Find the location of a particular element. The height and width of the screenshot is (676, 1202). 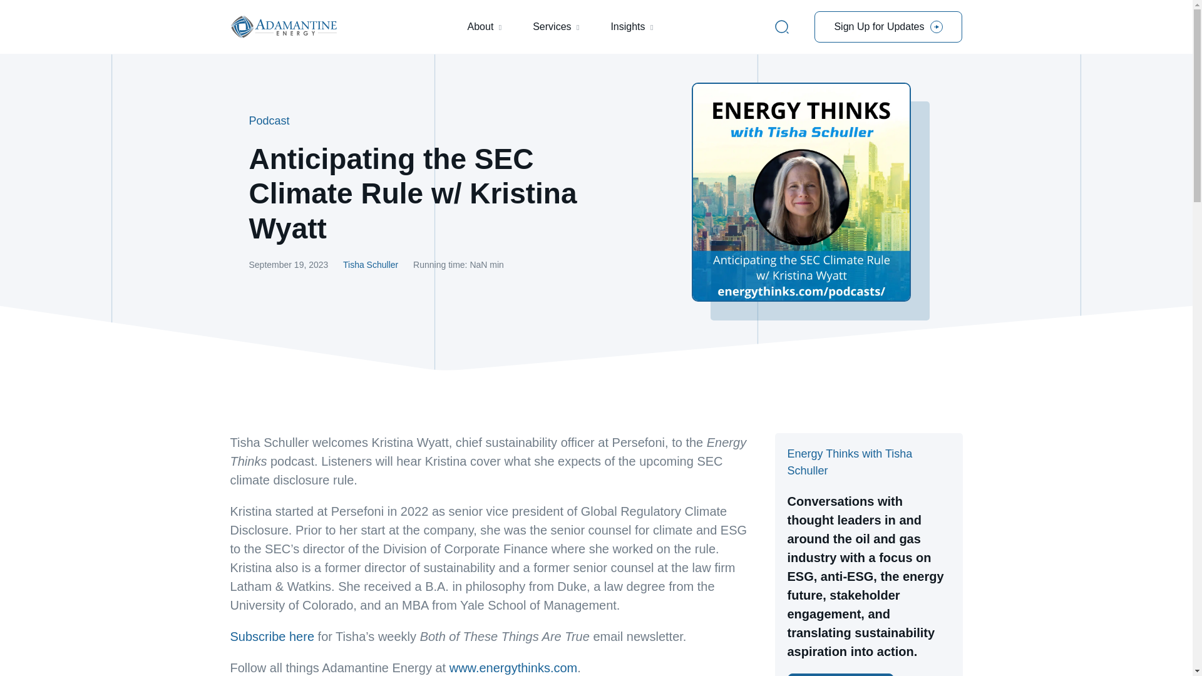

Services is located at coordinates (552, 27).